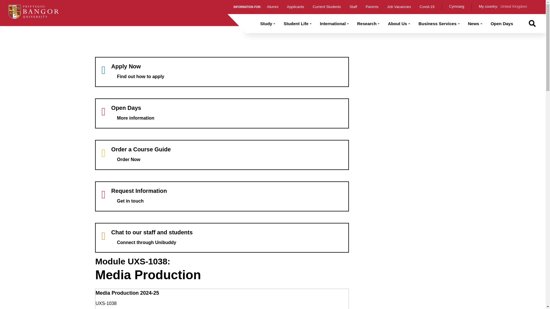 The image size is (550, 309). What do you see at coordinates (427, 7) in the screenshot?
I see `Covid-19` at bounding box center [427, 7].